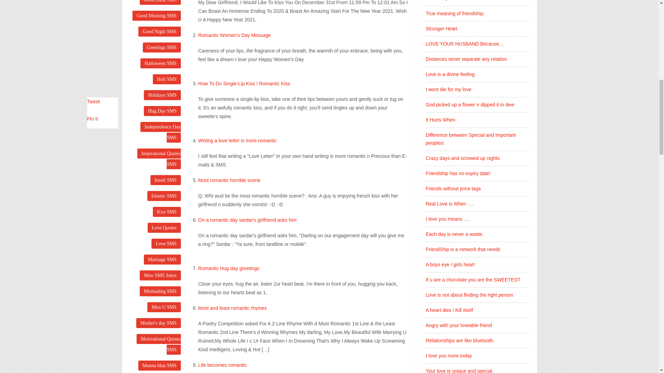 The height and width of the screenshot is (373, 664). What do you see at coordinates (159, 159) in the screenshot?
I see `Inspirational Quotes SMS` at bounding box center [159, 159].